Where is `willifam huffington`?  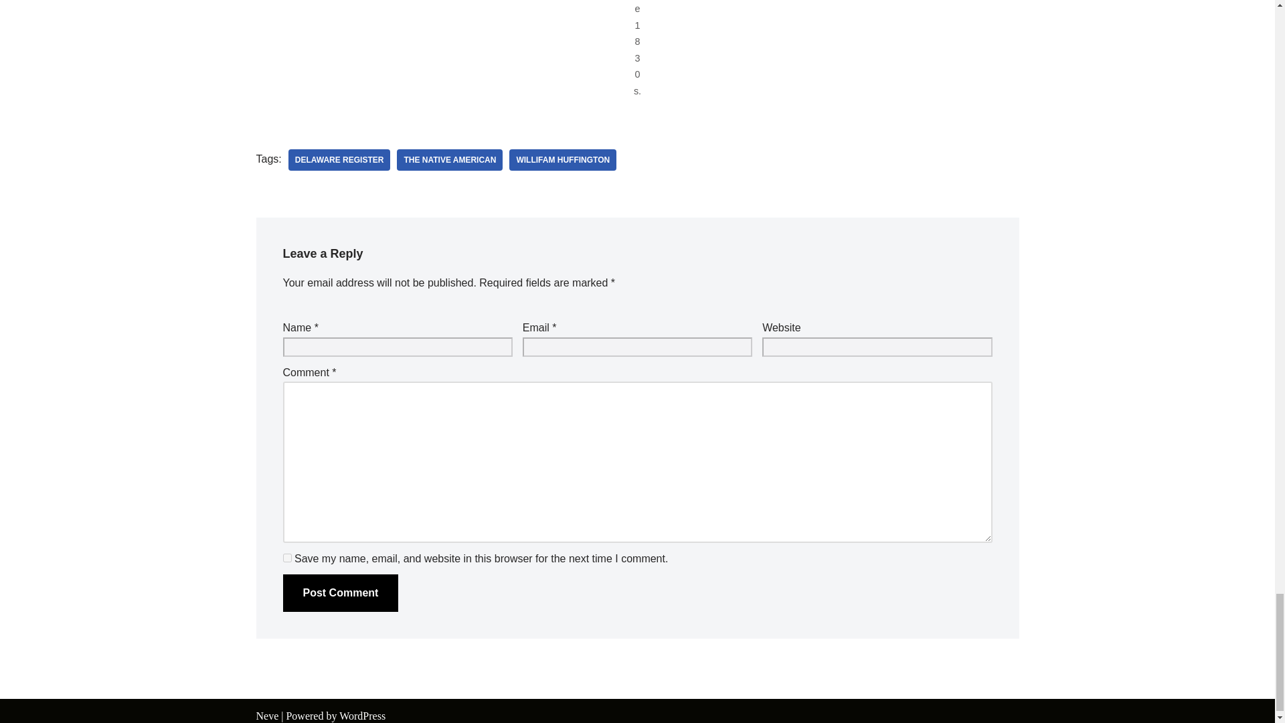
willifam huffington is located at coordinates (562, 159).